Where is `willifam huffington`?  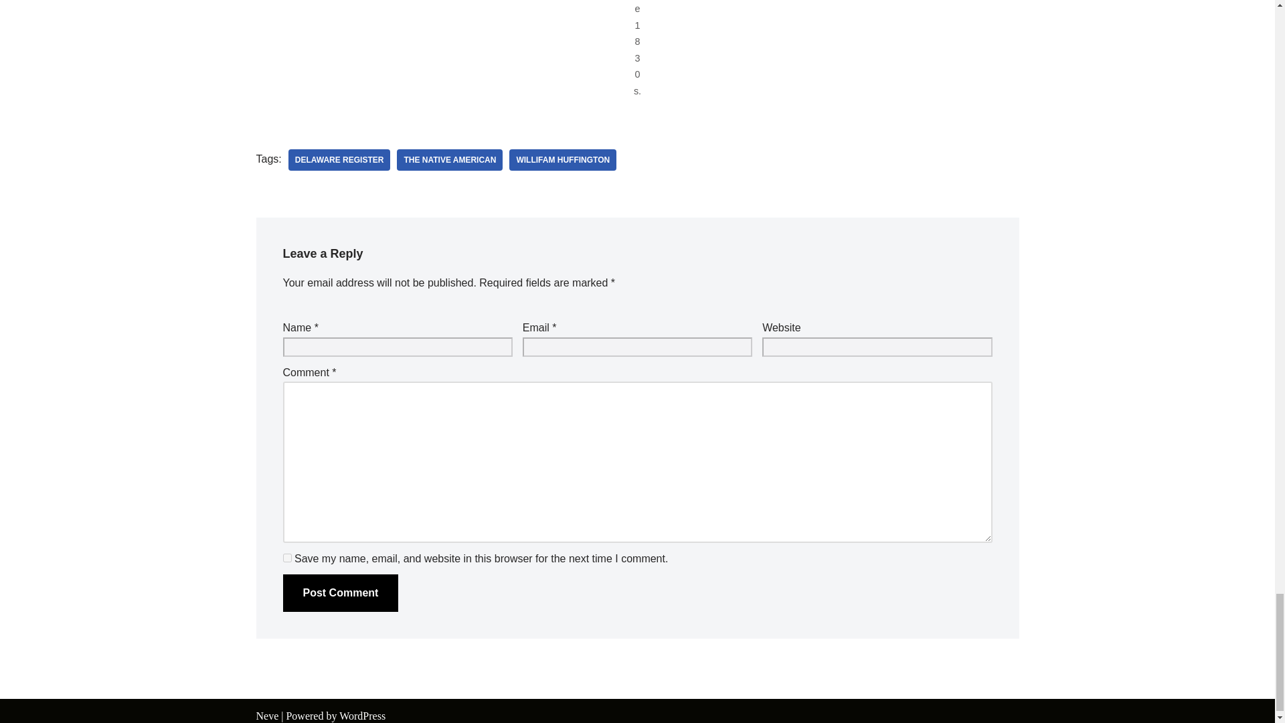
willifam huffington is located at coordinates (562, 159).